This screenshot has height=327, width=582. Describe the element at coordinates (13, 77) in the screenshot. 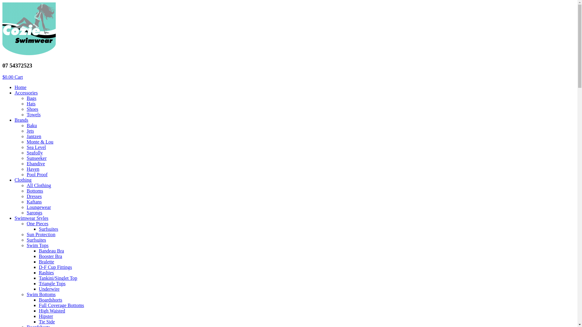

I see `$0.00 Cart` at that location.